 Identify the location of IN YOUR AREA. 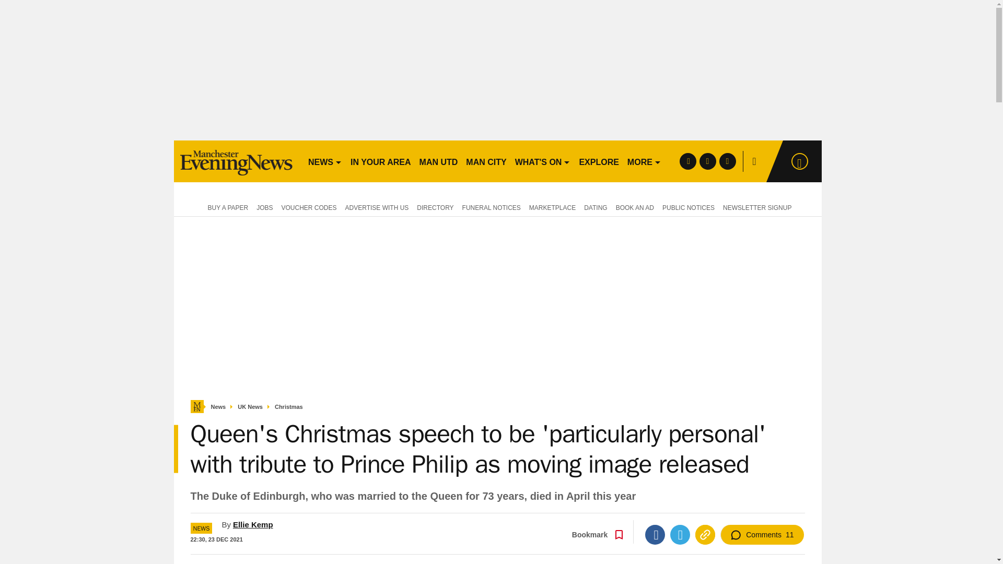
(380, 161).